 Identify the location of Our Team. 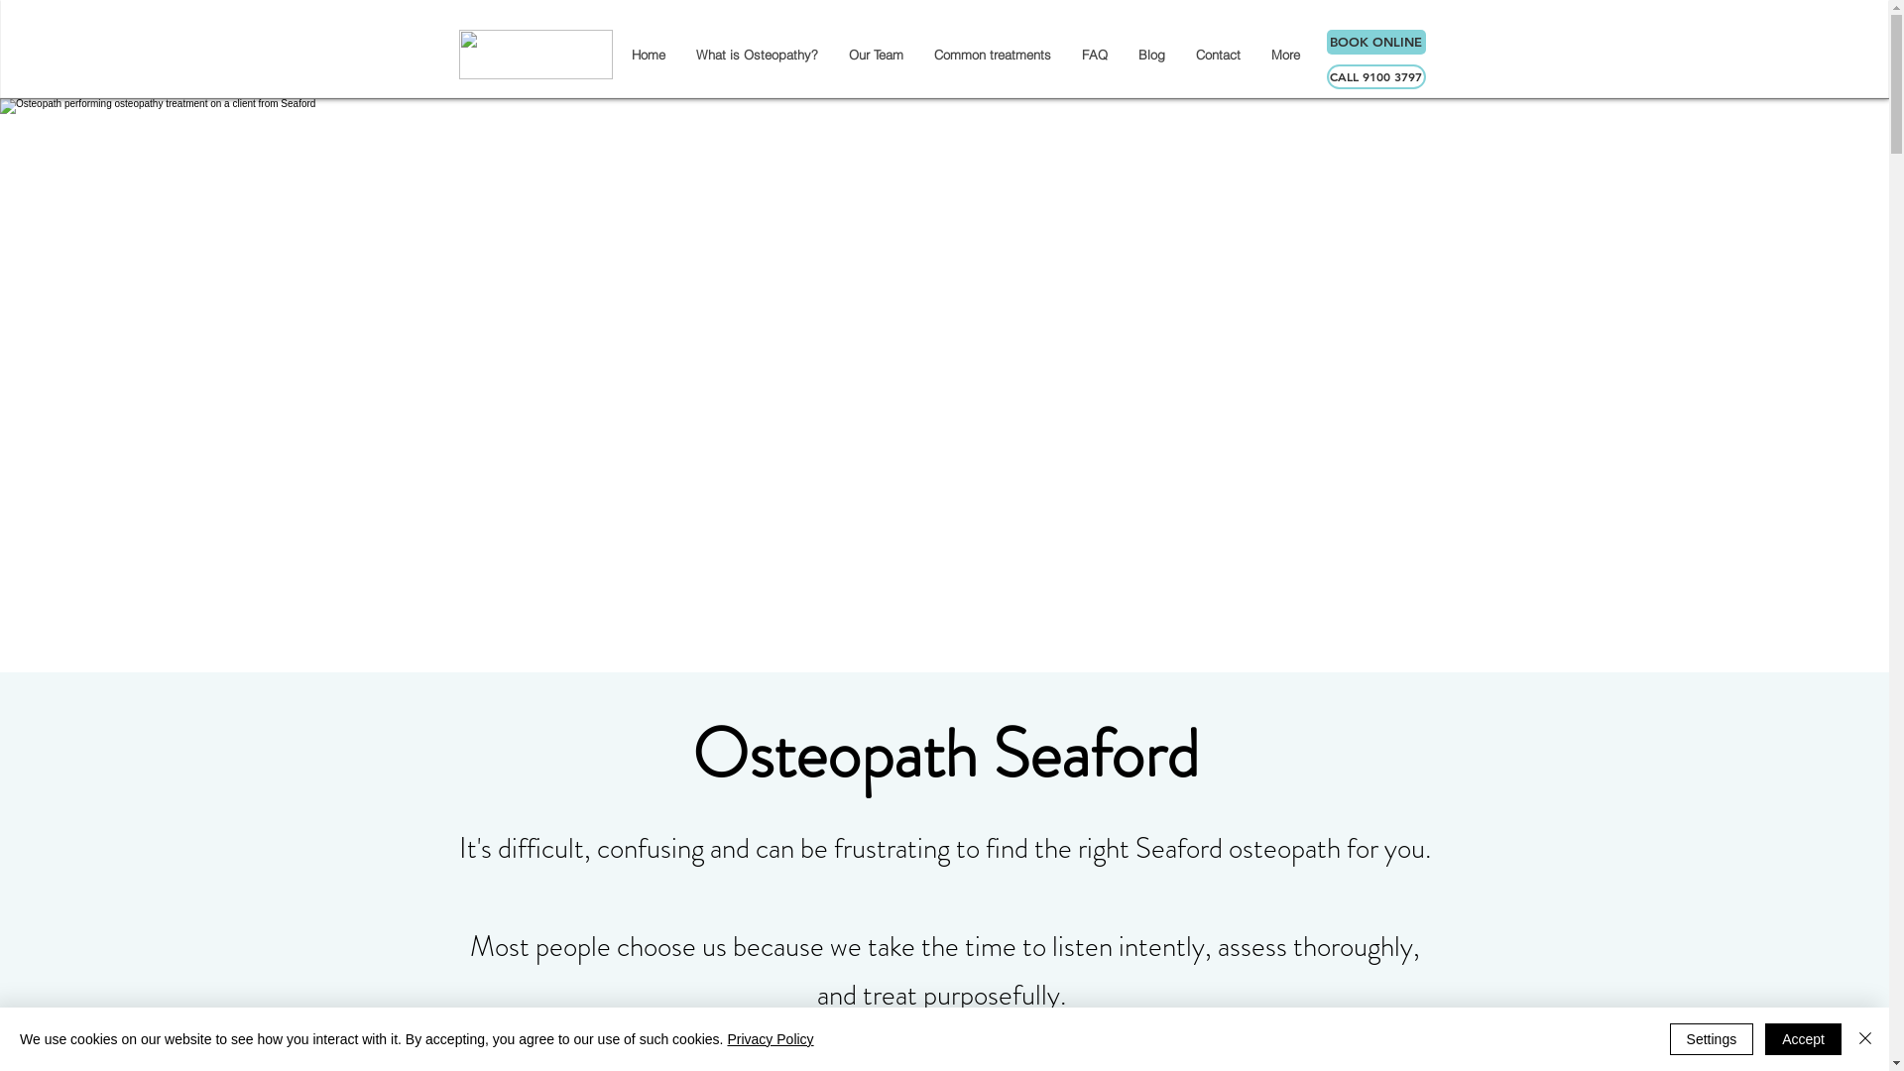
(876, 55).